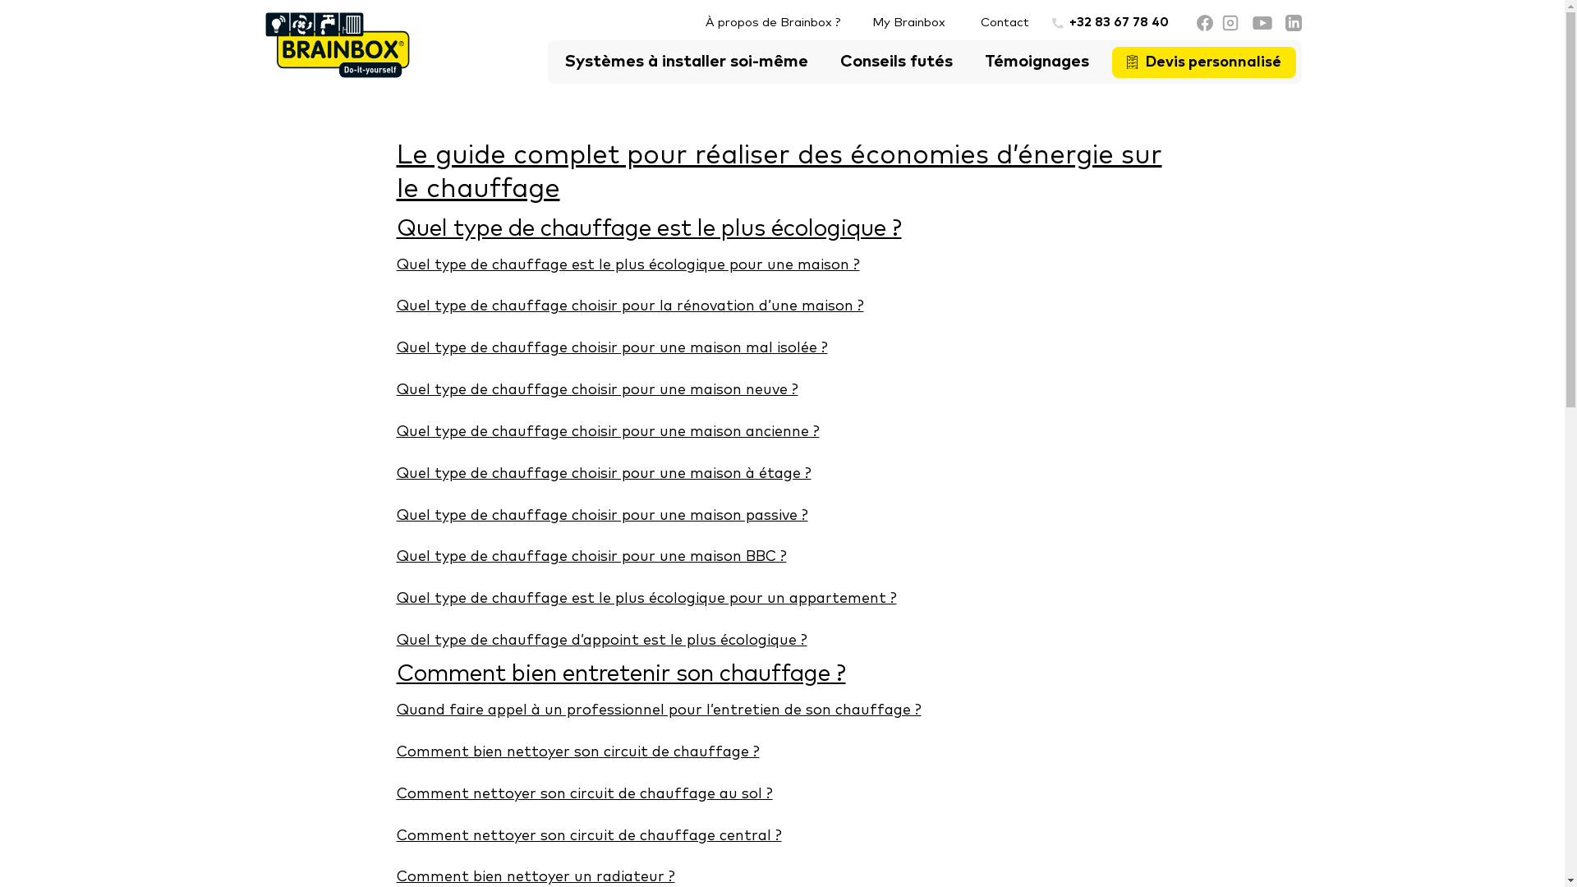 This screenshot has height=887, width=1577. What do you see at coordinates (577, 752) in the screenshot?
I see `Comment bien nettoyer son circuit de chauffage ?` at bounding box center [577, 752].